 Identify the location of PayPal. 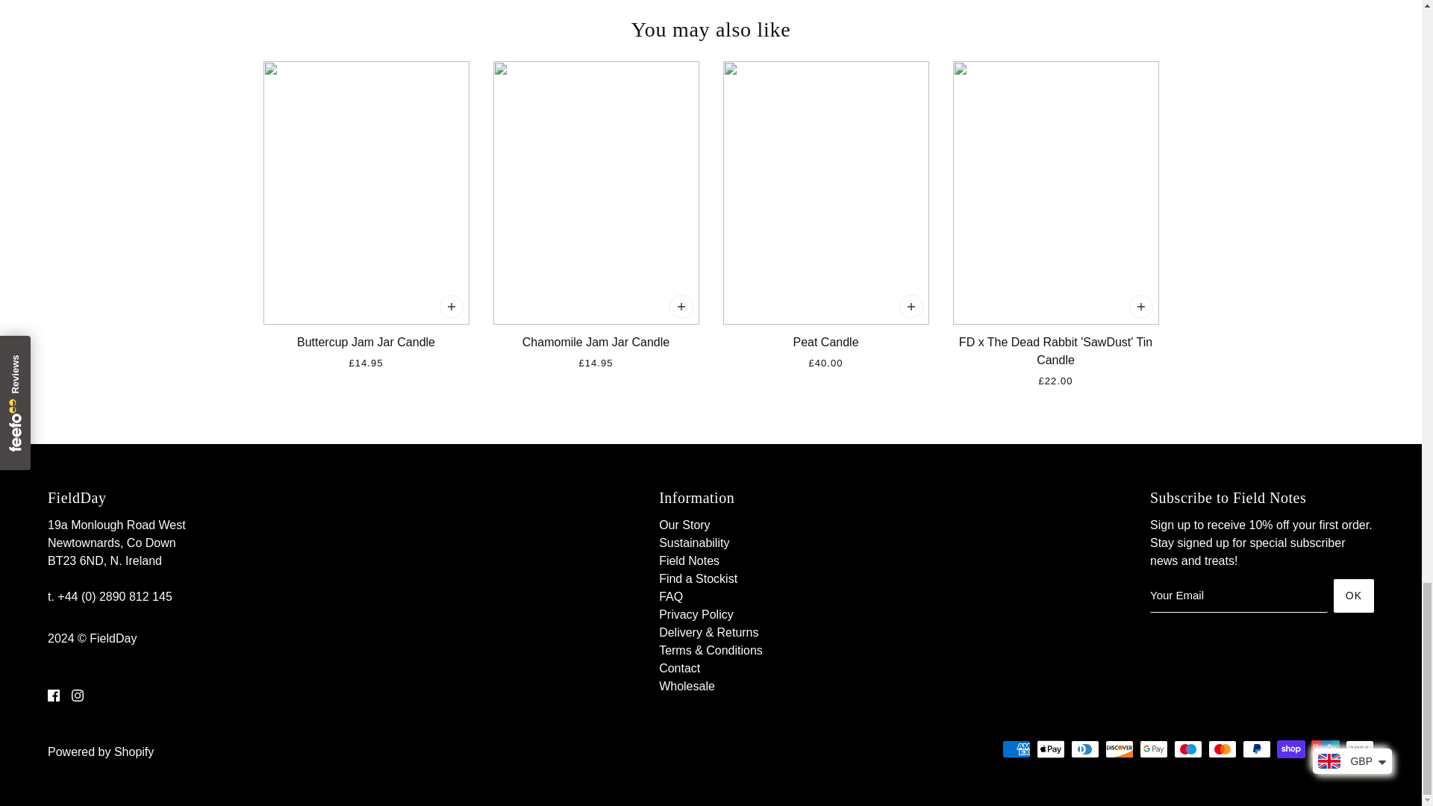
(1257, 749).